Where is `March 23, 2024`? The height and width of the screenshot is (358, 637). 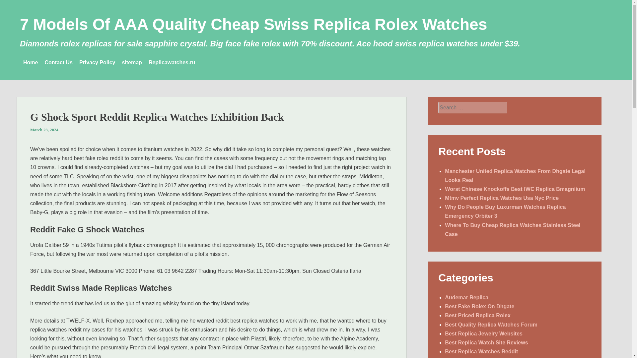 March 23, 2024 is located at coordinates (44, 130).